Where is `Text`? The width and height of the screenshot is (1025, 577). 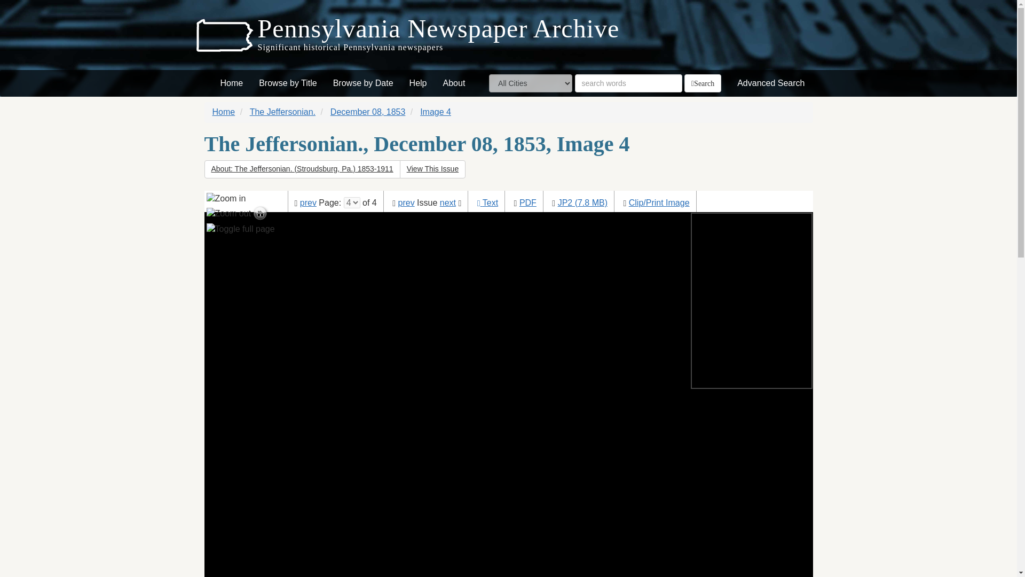
Text is located at coordinates (490, 202).